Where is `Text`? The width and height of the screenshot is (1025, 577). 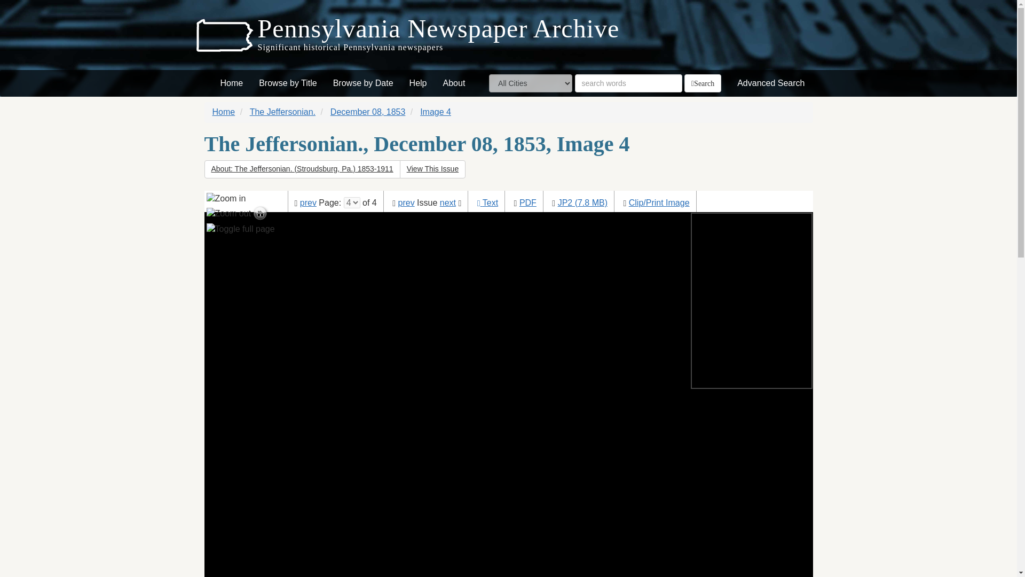
Text is located at coordinates (490, 202).